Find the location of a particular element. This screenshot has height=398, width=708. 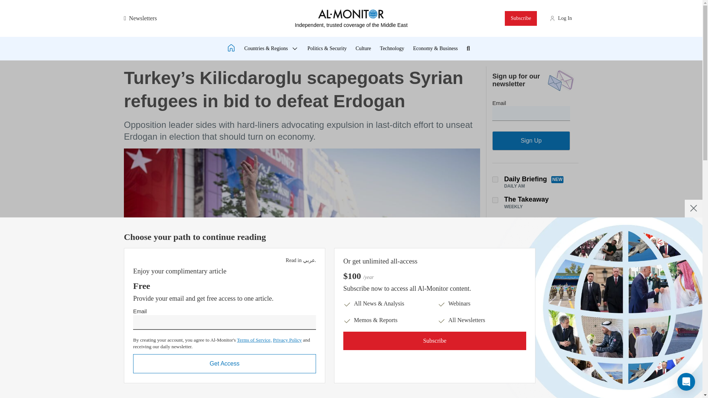

Israel Briefing is located at coordinates (495, 362).